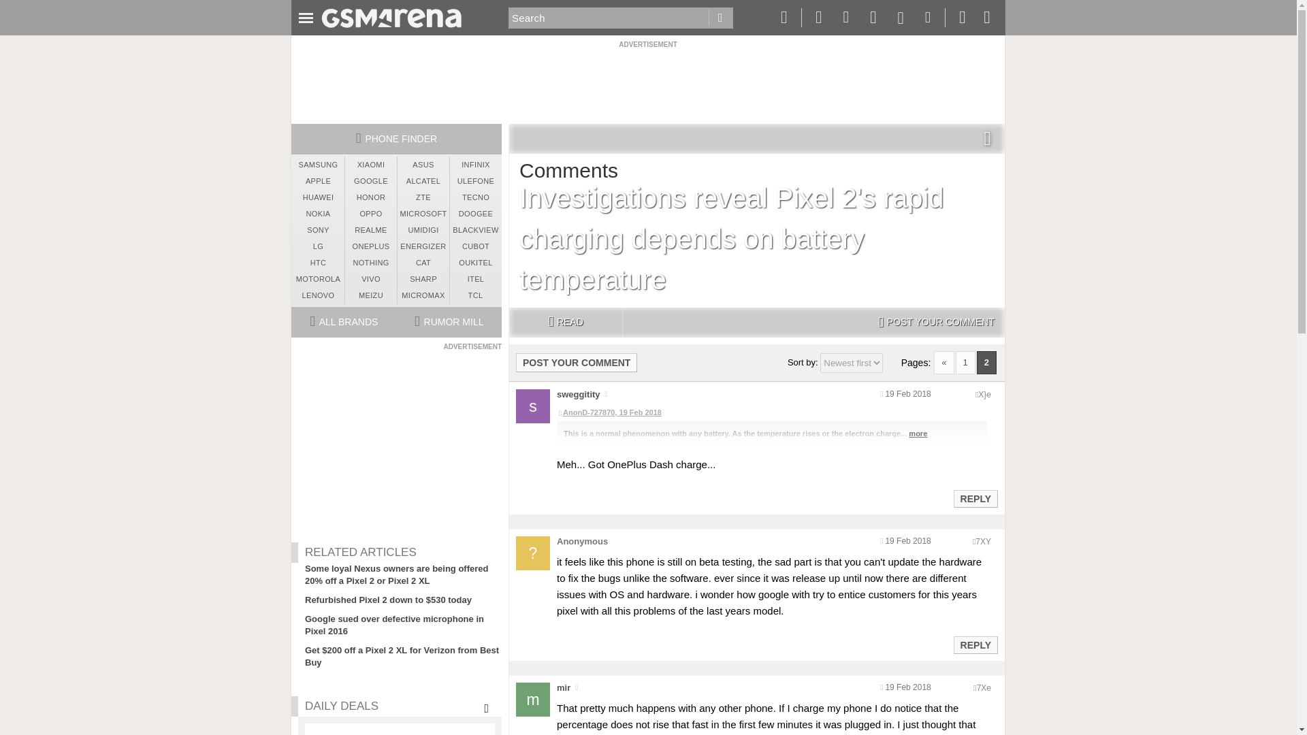 Image resolution: width=1307 pixels, height=735 pixels. What do you see at coordinates (578, 395) in the screenshot?
I see `sweggitity` at bounding box center [578, 395].